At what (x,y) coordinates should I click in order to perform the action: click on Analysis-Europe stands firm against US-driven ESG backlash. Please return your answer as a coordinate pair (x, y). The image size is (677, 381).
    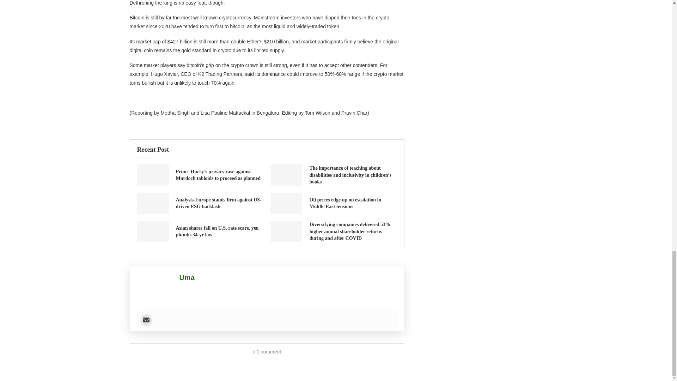
    Looking at the image, I should click on (218, 203).